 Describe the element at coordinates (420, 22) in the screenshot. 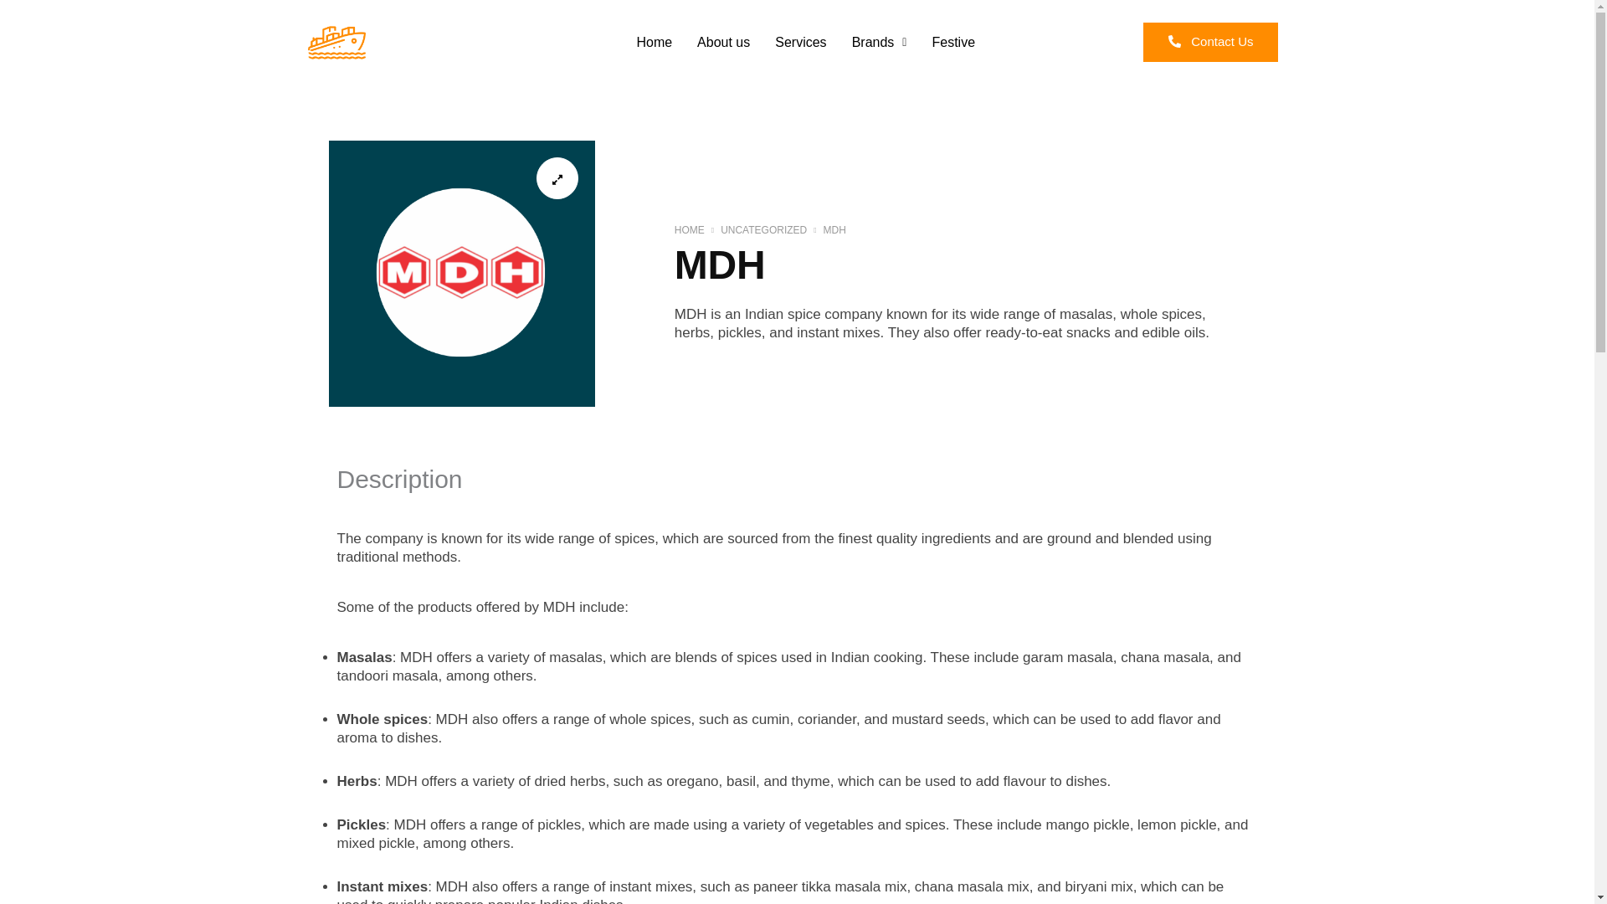

I see `MG INDIA` at that location.